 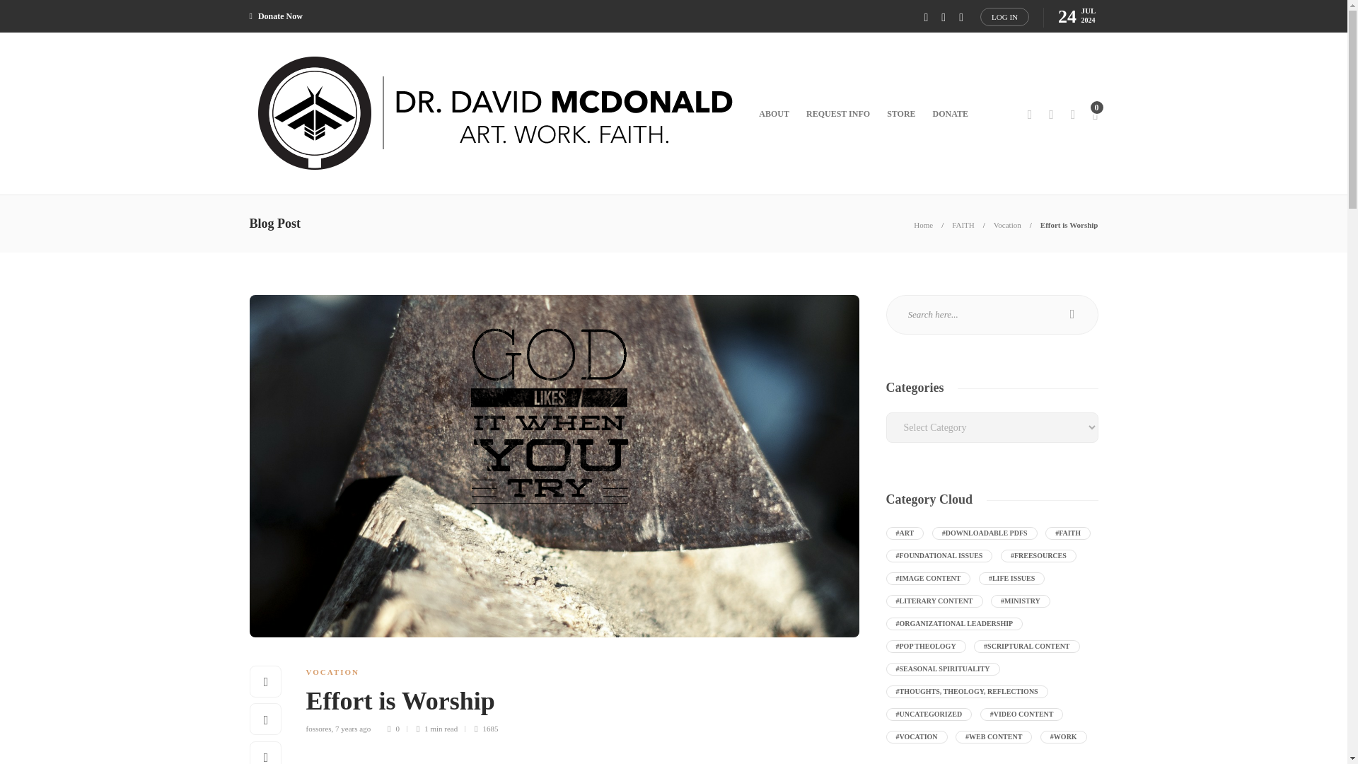 What do you see at coordinates (1069, 225) in the screenshot?
I see `Effort is Worship` at bounding box center [1069, 225].